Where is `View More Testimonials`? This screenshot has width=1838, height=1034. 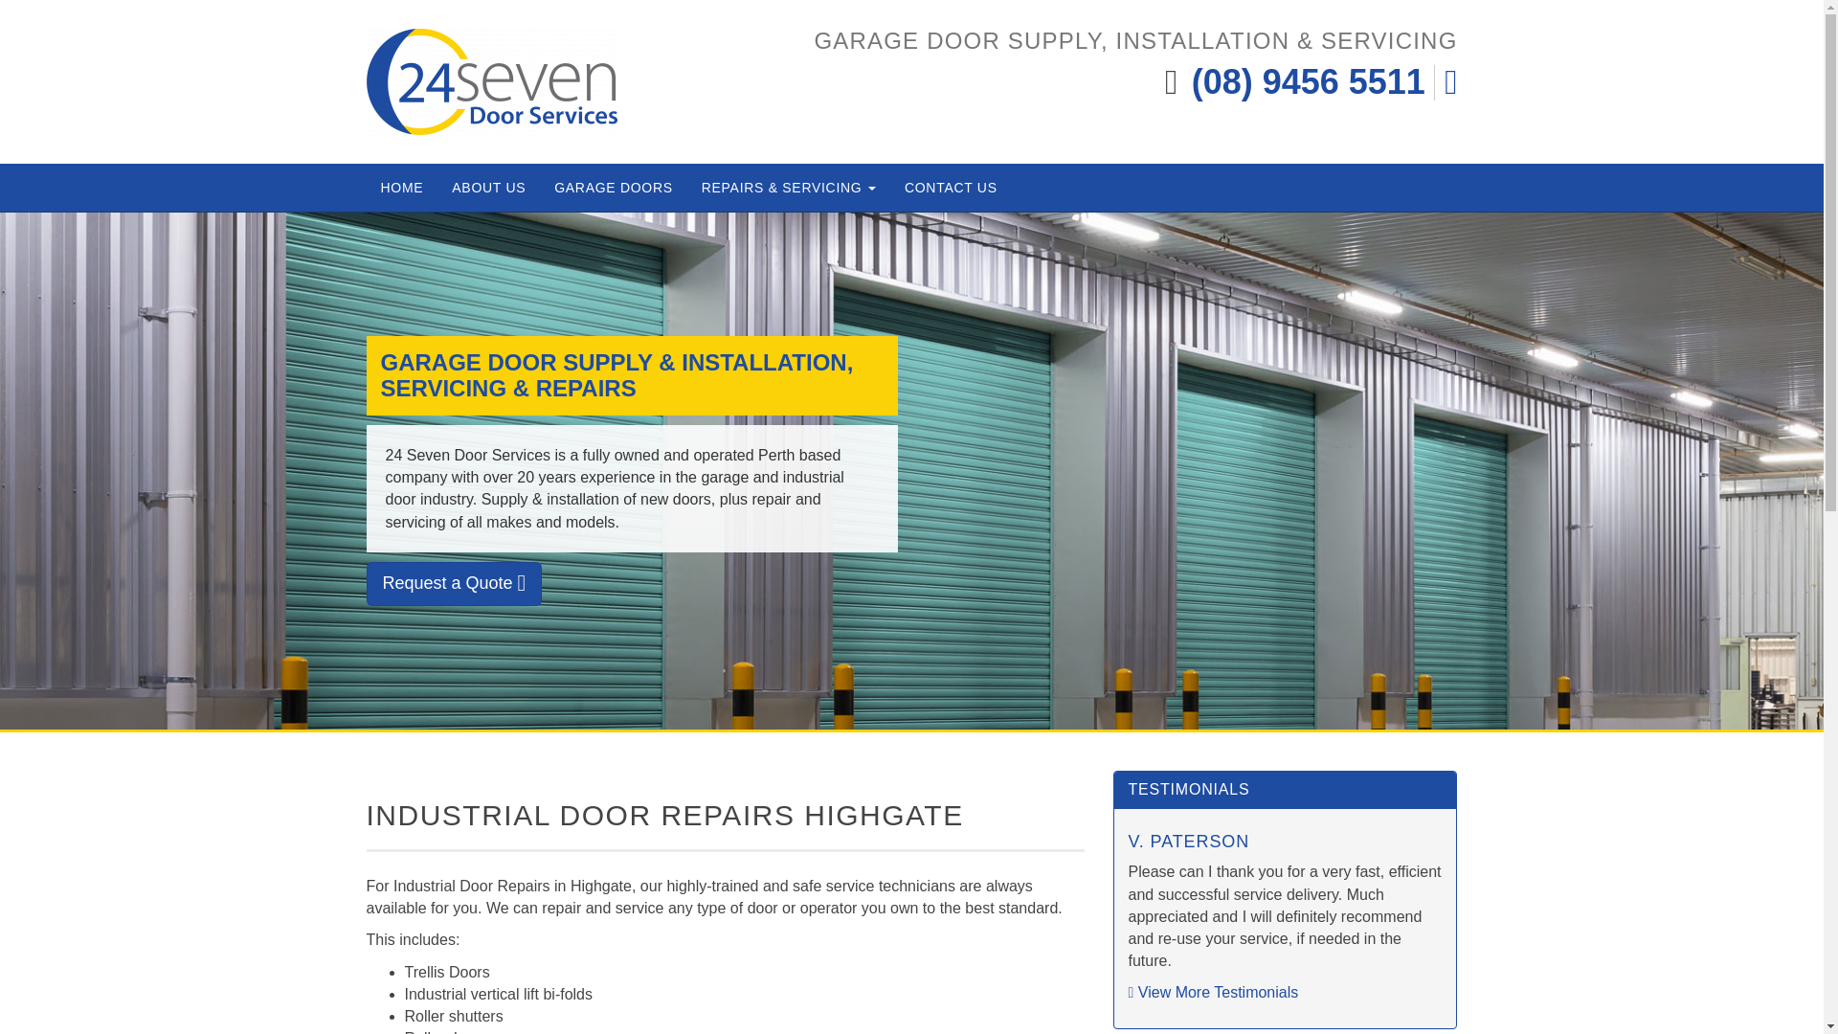 View More Testimonials is located at coordinates (1212, 992).